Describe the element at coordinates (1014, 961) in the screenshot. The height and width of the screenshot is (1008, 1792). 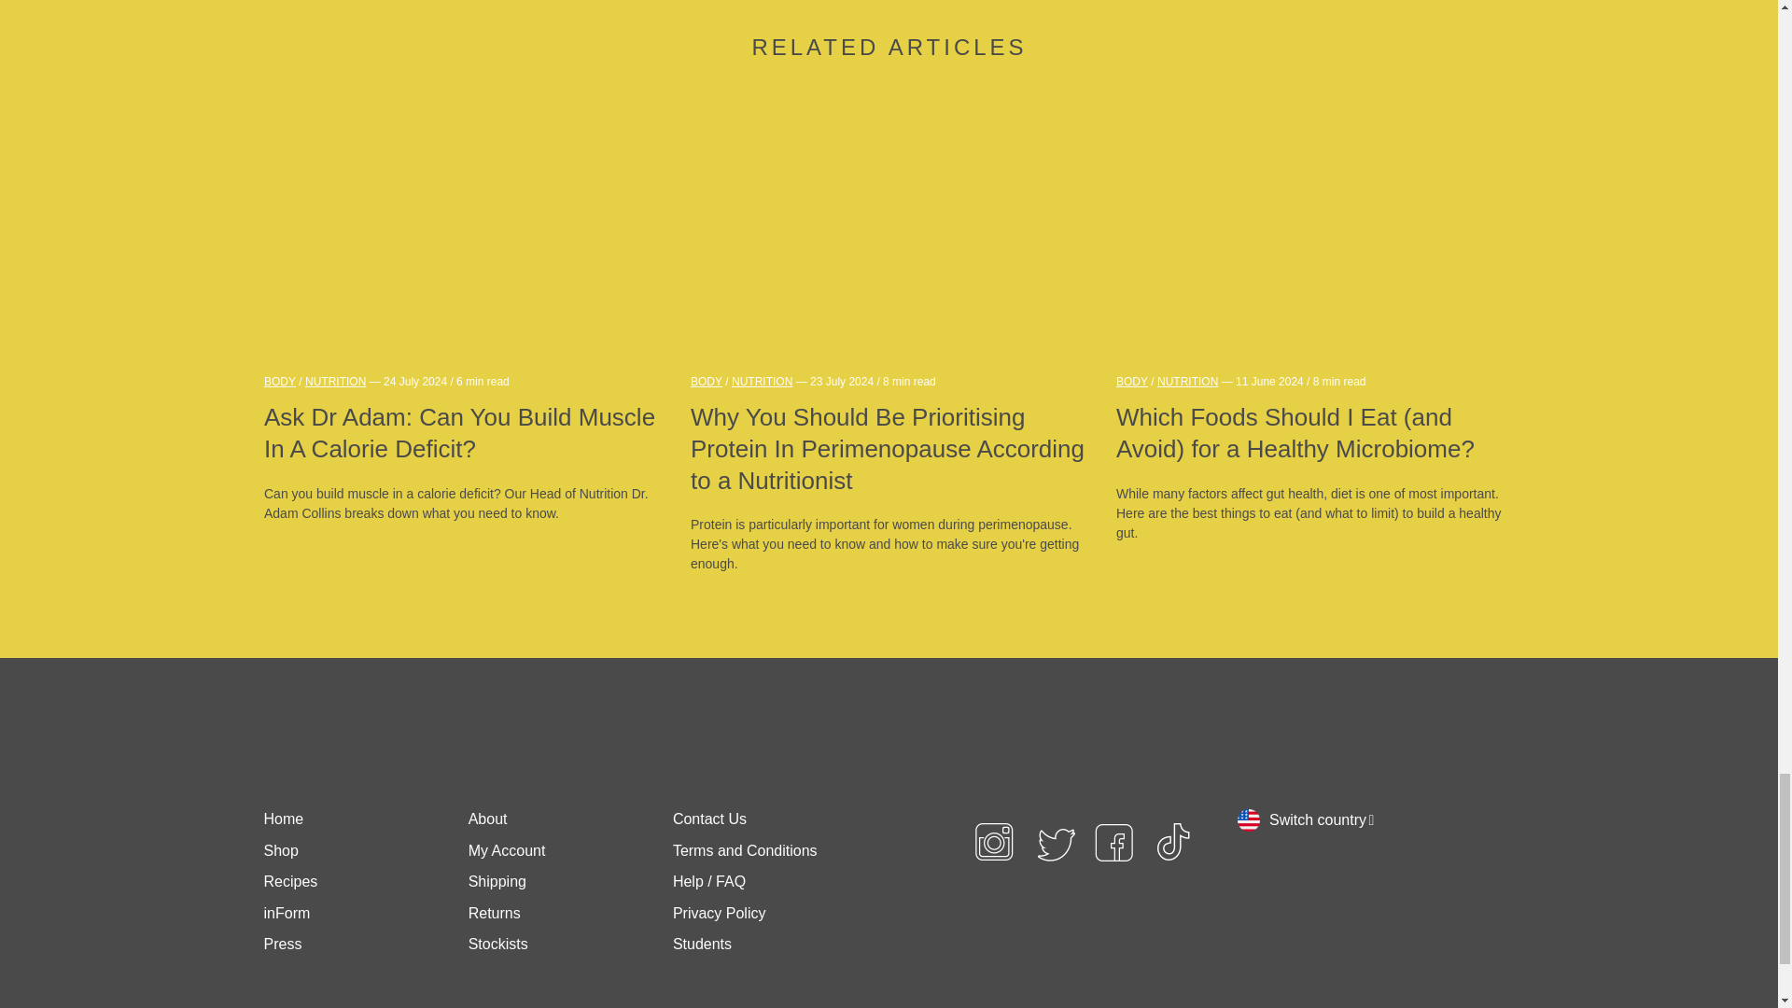
I see `CoolBrands UK` at that location.